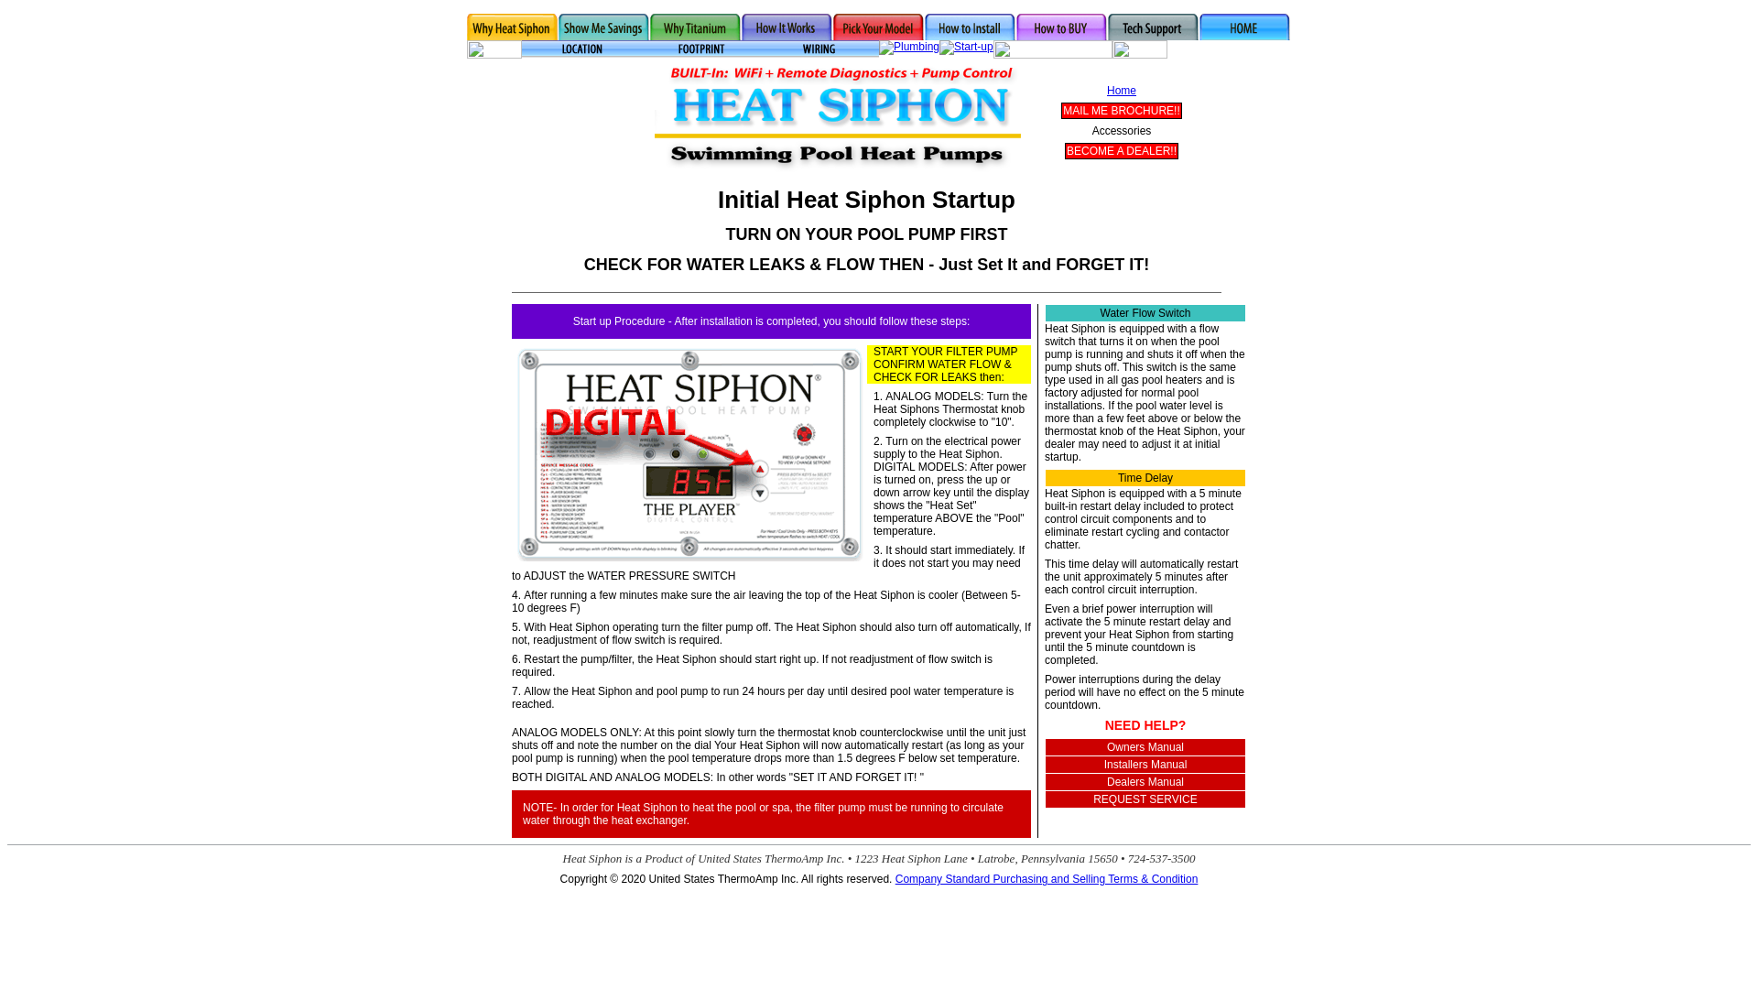  Describe the element at coordinates (630, 576) in the screenshot. I see `ADJUST the WATER PRESSURE SWITCH` at that location.